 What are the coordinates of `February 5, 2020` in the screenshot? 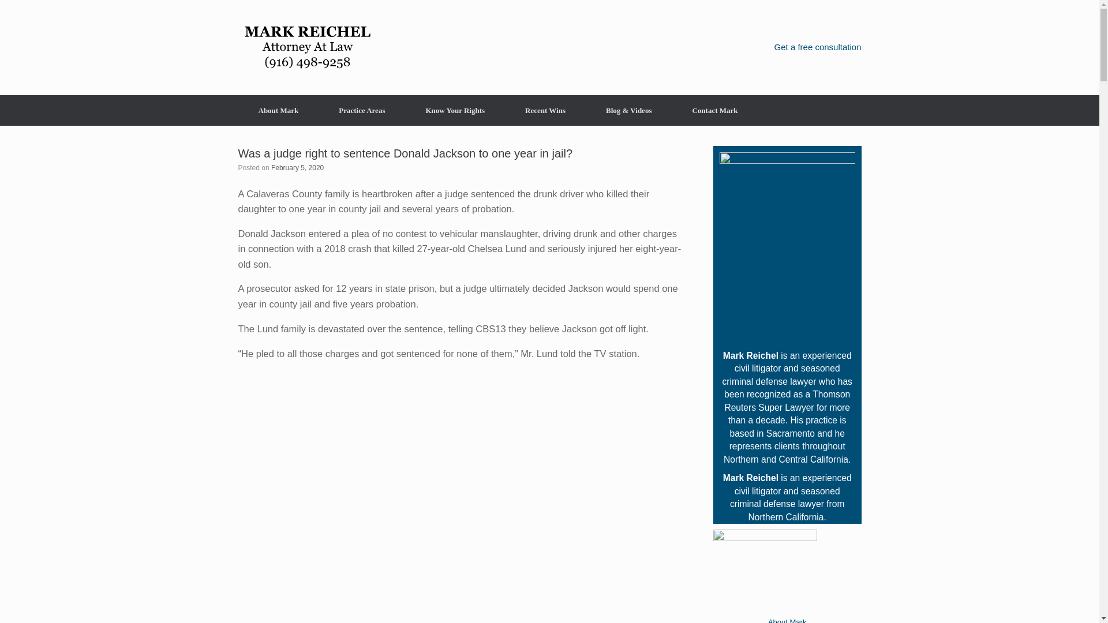 It's located at (297, 168).